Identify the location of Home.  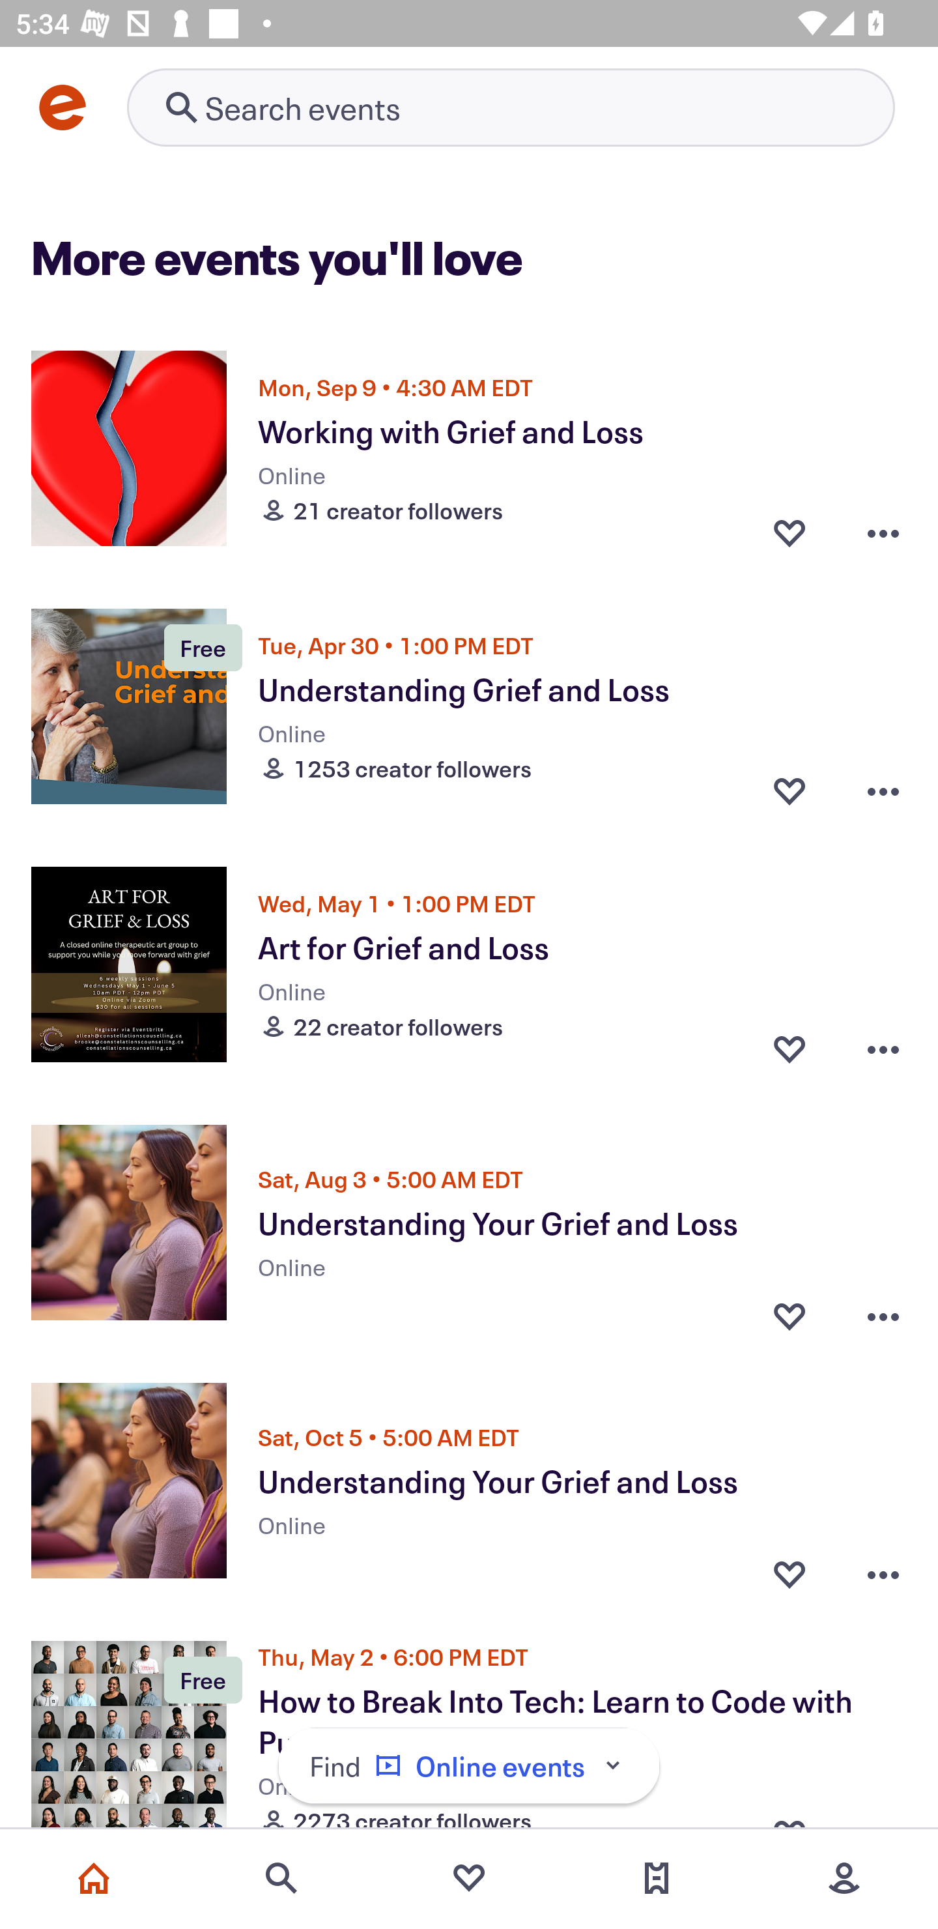
(94, 1878).